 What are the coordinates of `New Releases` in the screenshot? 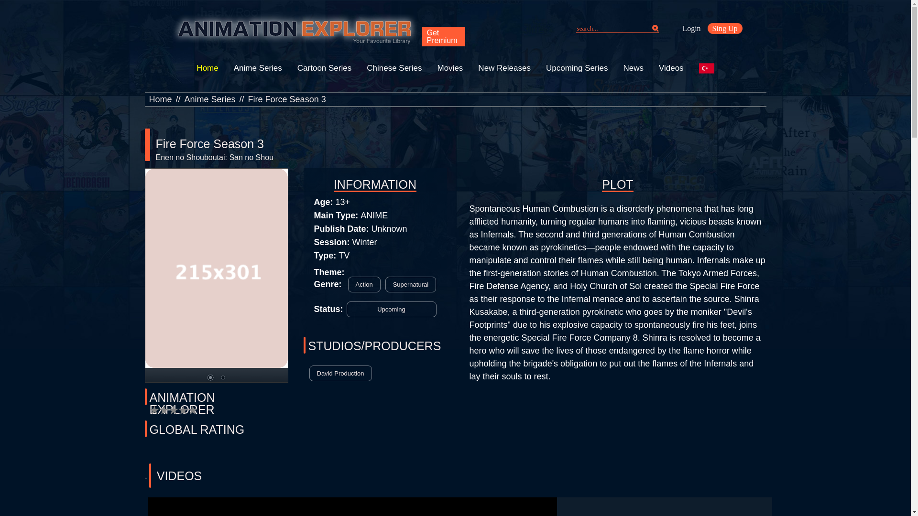 It's located at (504, 68).